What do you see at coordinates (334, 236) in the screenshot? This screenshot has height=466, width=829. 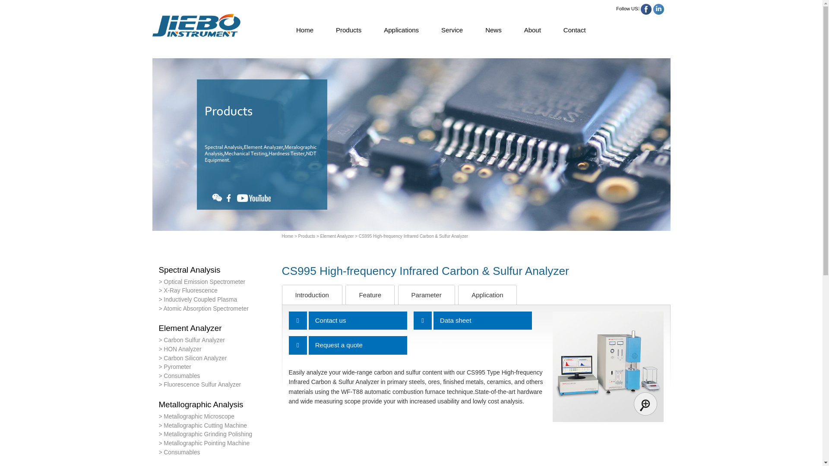 I see `Element Analyzer` at bounding box center [334, 236].